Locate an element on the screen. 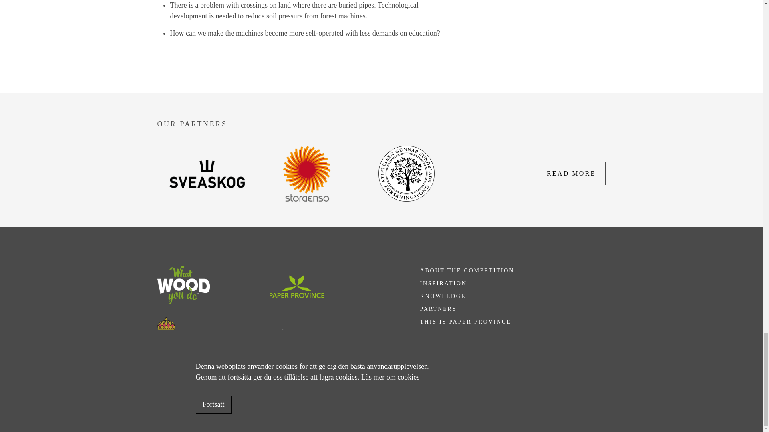  READ MORE is located at coordinates (571, 174).